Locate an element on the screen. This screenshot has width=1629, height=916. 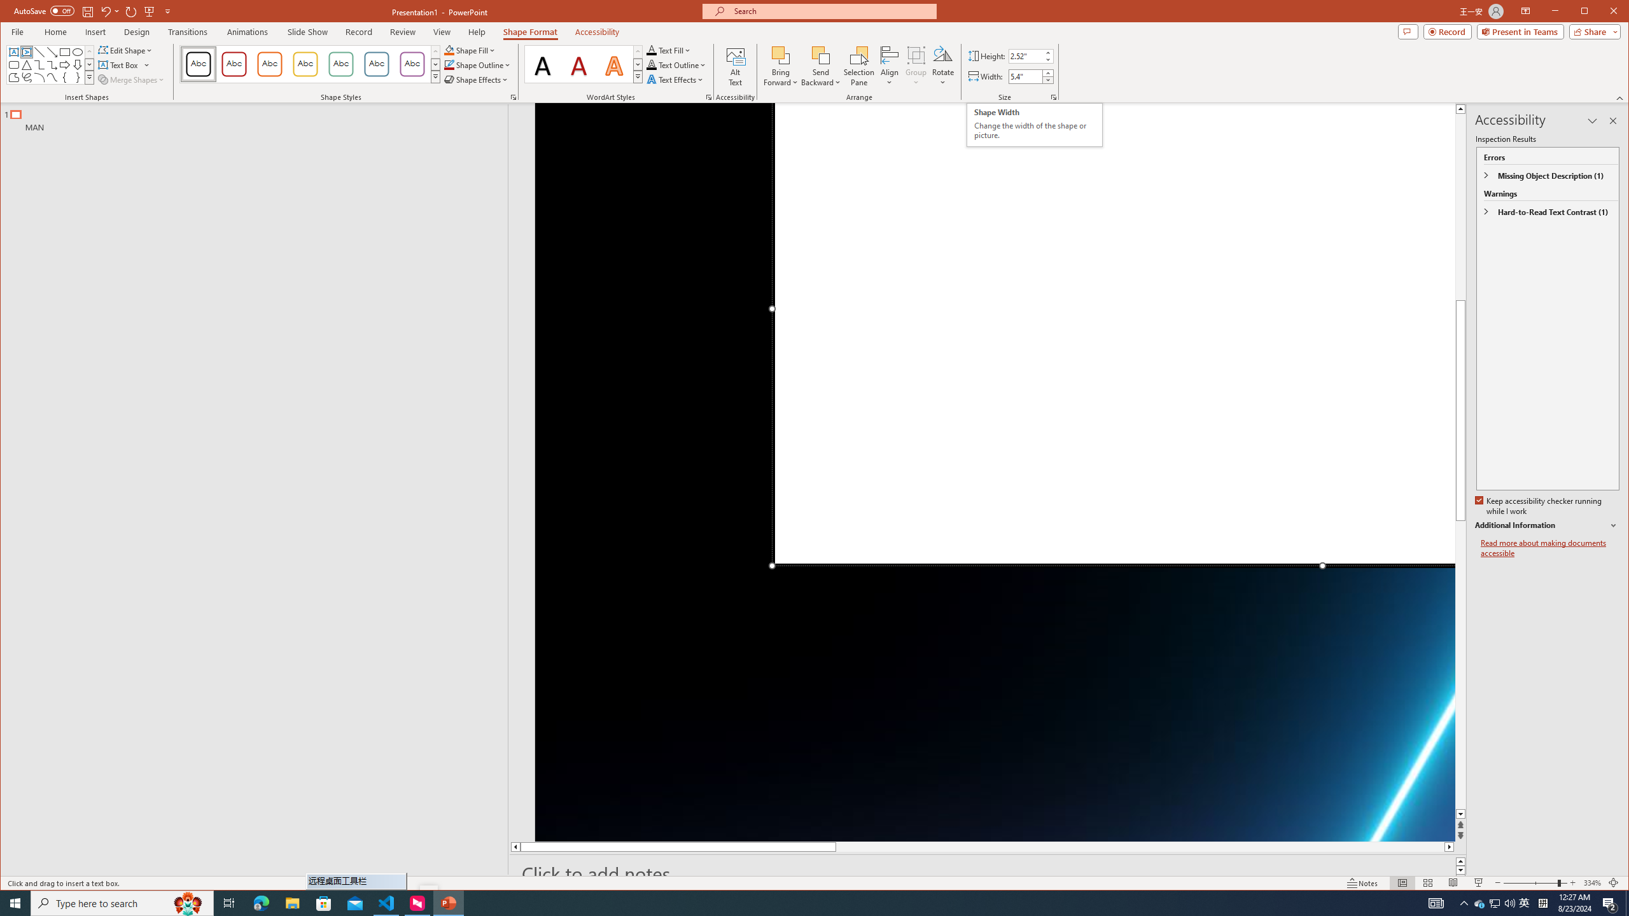
Send Backward is located at coordinates (821, 66).